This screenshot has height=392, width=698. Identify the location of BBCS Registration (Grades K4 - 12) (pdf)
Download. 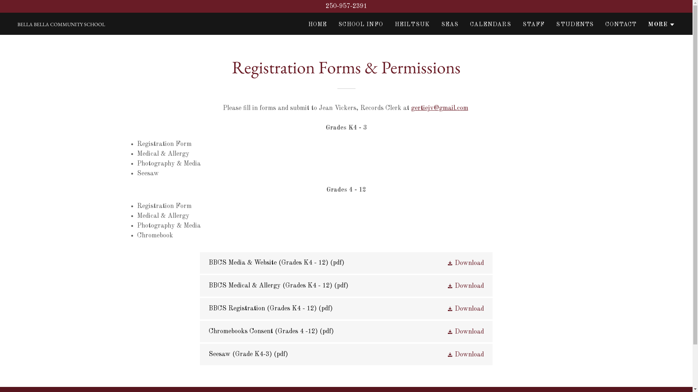
(346, 309).